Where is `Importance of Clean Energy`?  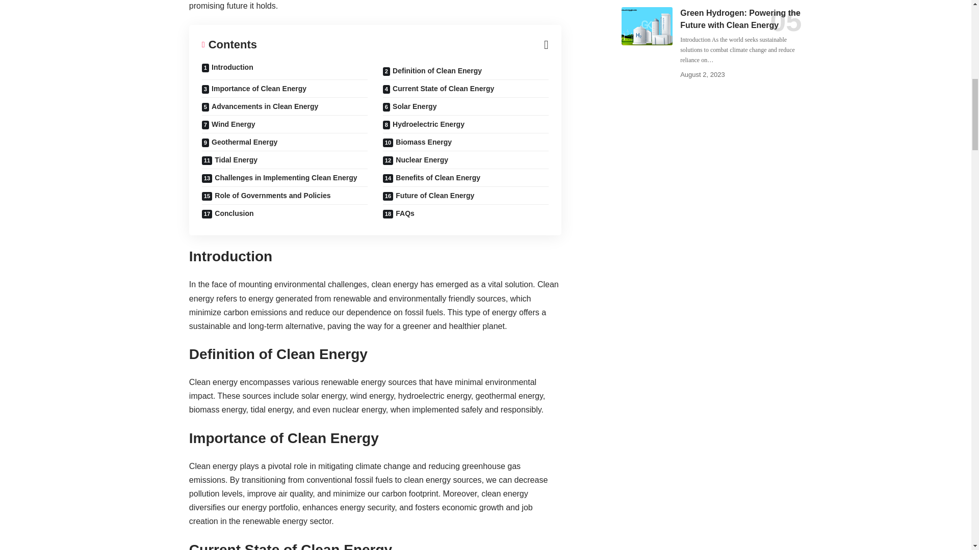
Importance of Clean Energy is located at coordinates (285, 89).